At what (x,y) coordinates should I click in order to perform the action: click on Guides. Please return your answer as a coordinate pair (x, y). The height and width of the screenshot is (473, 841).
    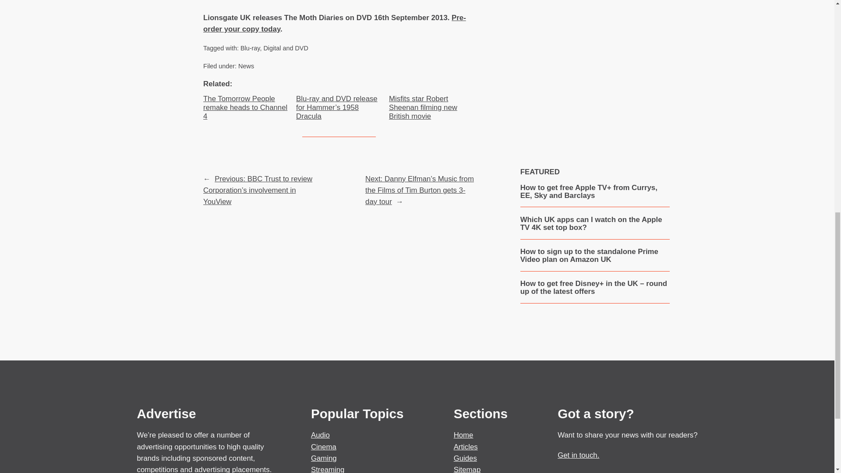
    Looking at the image, I should click on (465, 458).